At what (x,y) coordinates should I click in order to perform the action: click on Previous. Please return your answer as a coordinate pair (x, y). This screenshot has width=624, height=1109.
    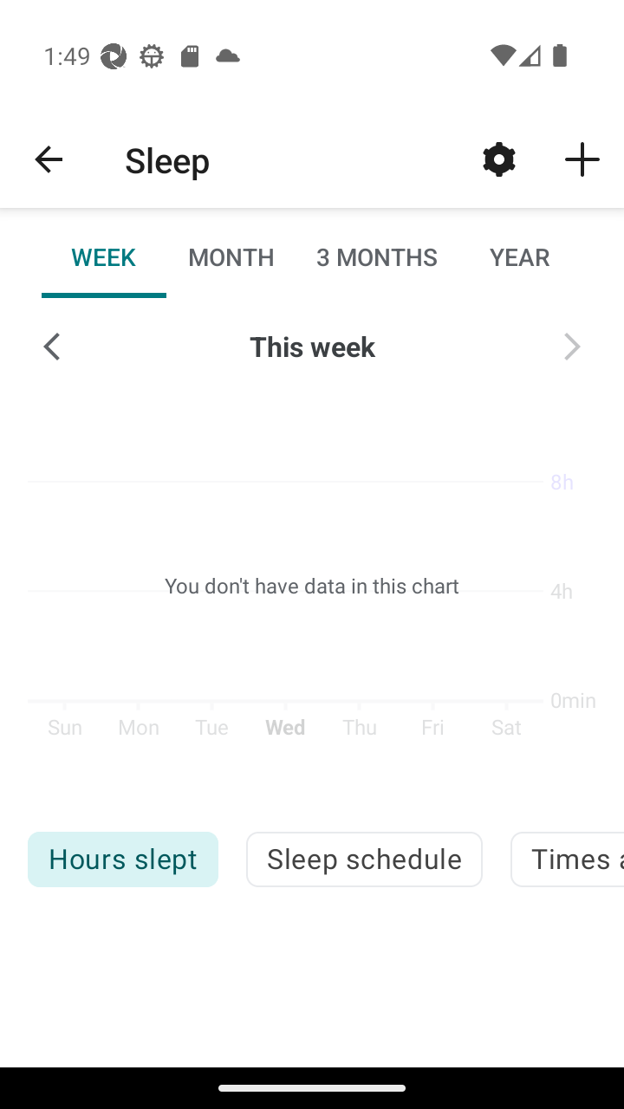
    Looking at the image, I should click on (52, 347).